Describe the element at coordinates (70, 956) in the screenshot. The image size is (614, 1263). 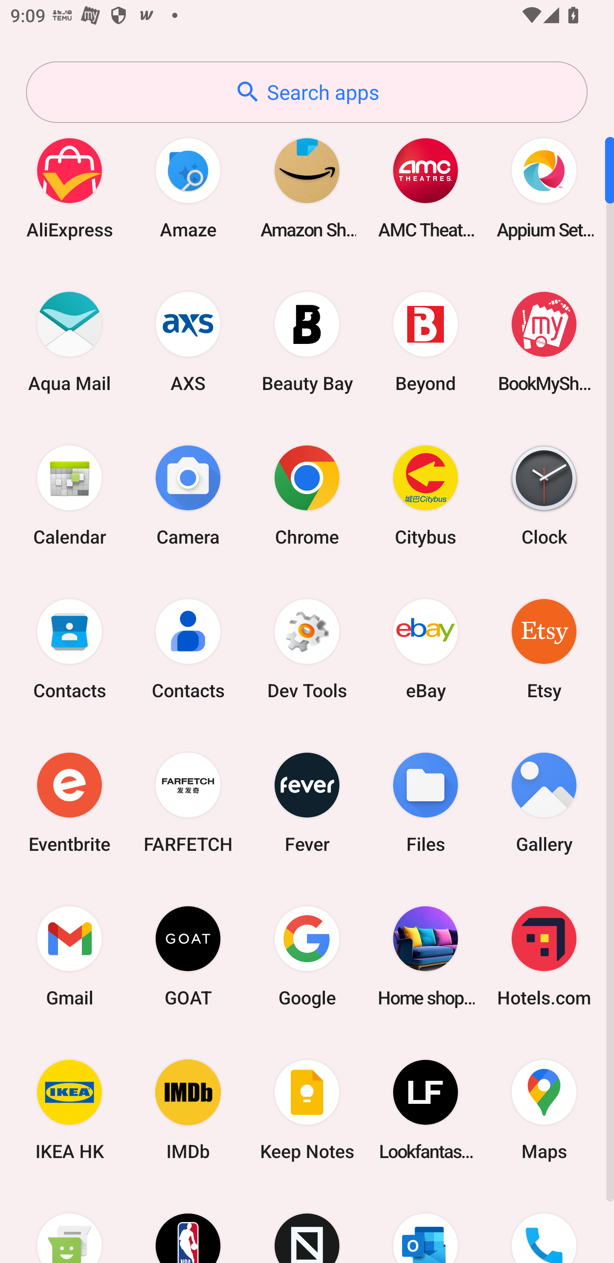
I see `Gmail` at that location.